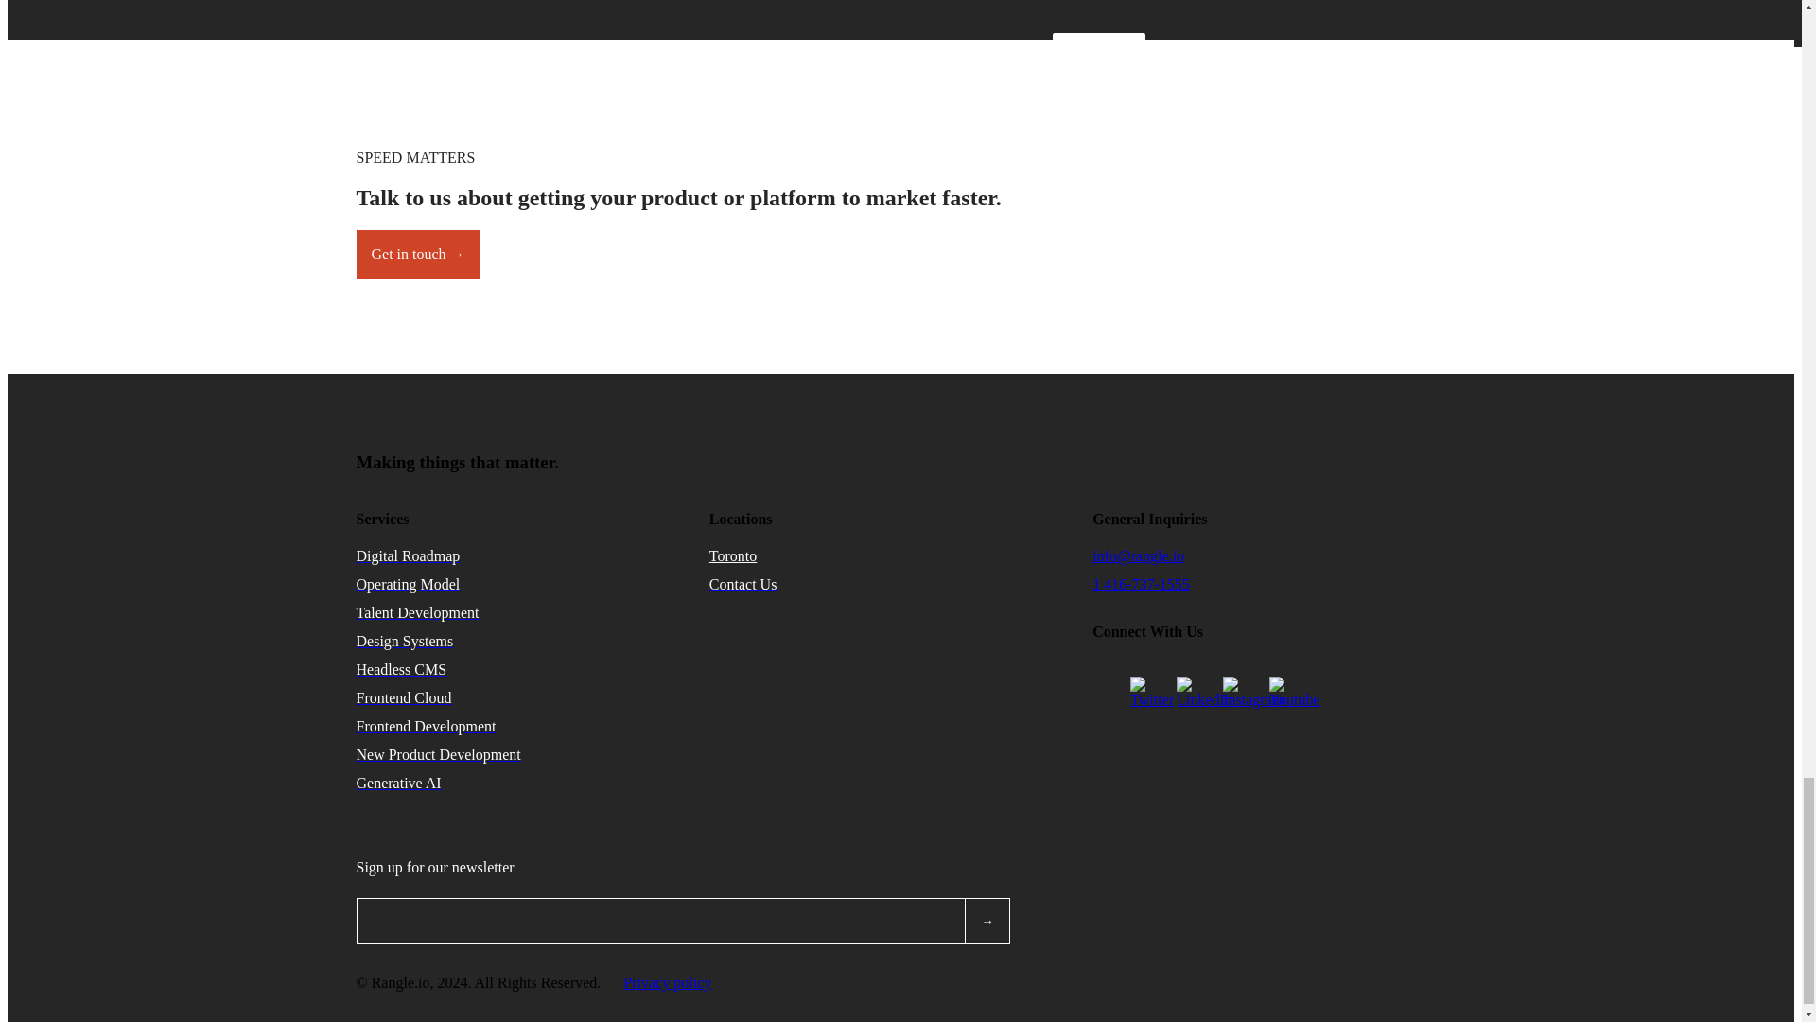 The width and height of the screenshot is (1816, 1022). Describe the element at coordinates (398, 782) in the screenshot. I see `Generative AI` at that location.